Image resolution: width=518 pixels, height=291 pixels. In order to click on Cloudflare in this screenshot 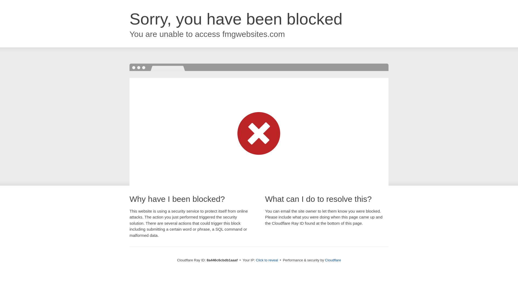, I will do `click(333, 260)`.